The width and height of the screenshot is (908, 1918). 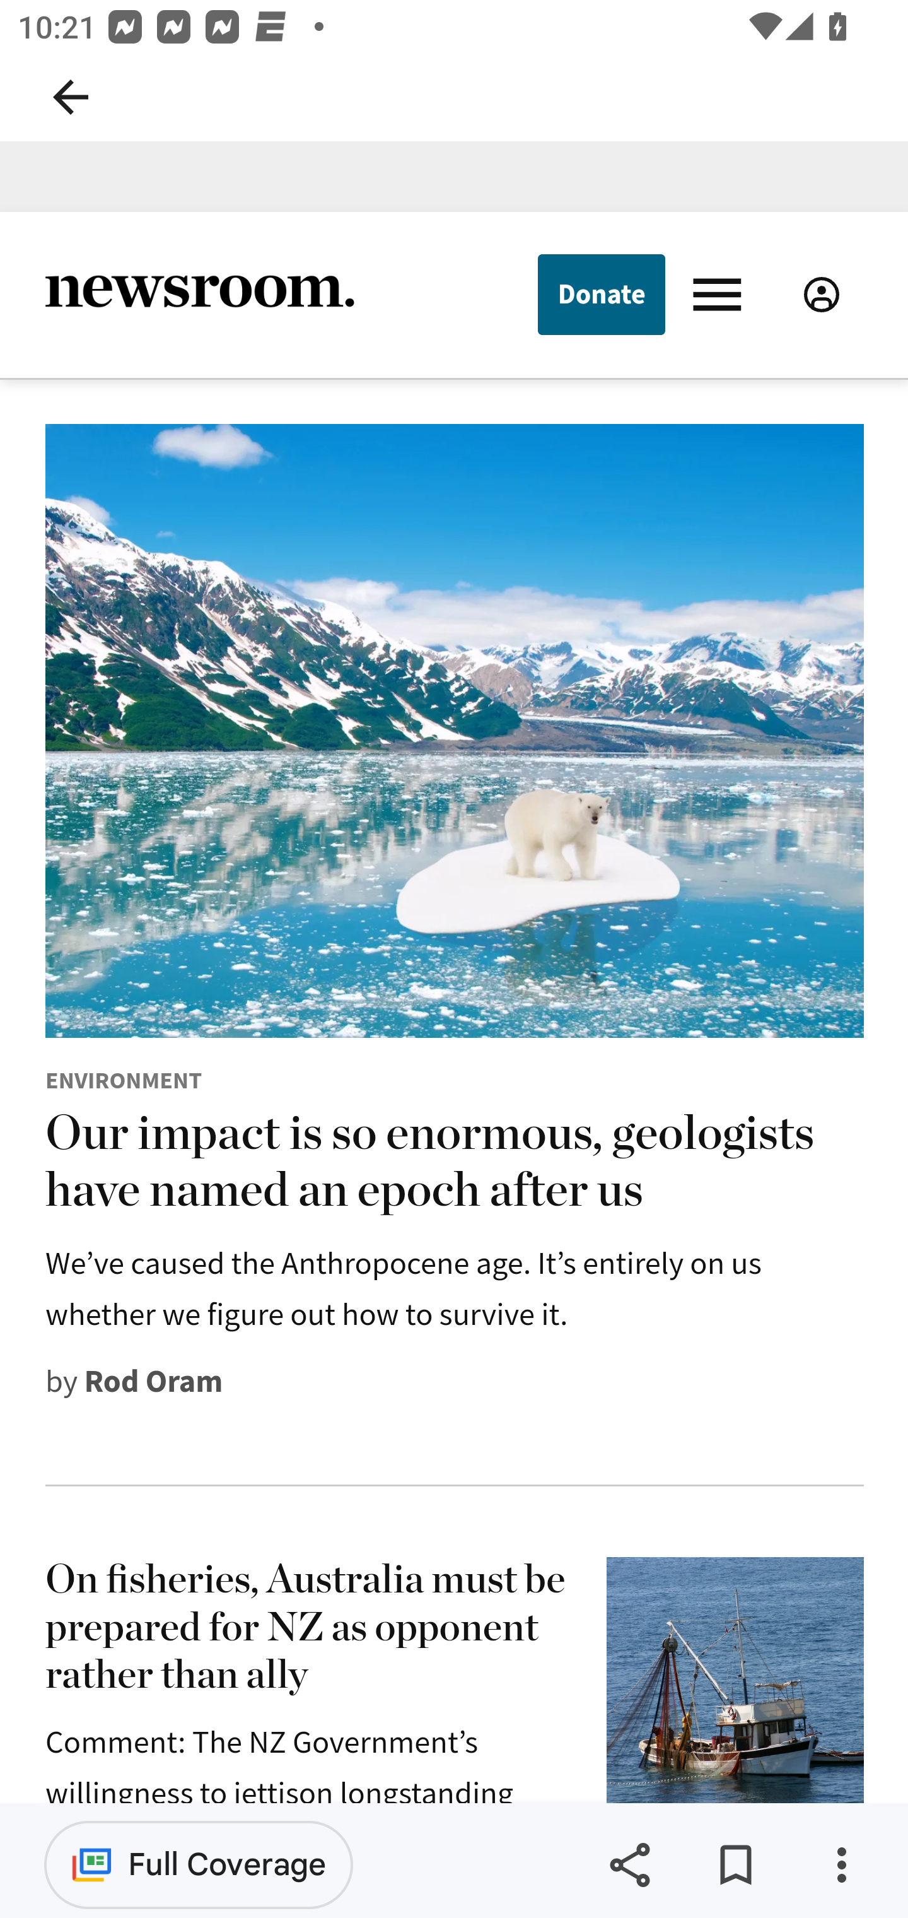 What do you see at coordinates (71, 97) in the screenshot?
I see `Navigate up` at bounding box center [71, 97].